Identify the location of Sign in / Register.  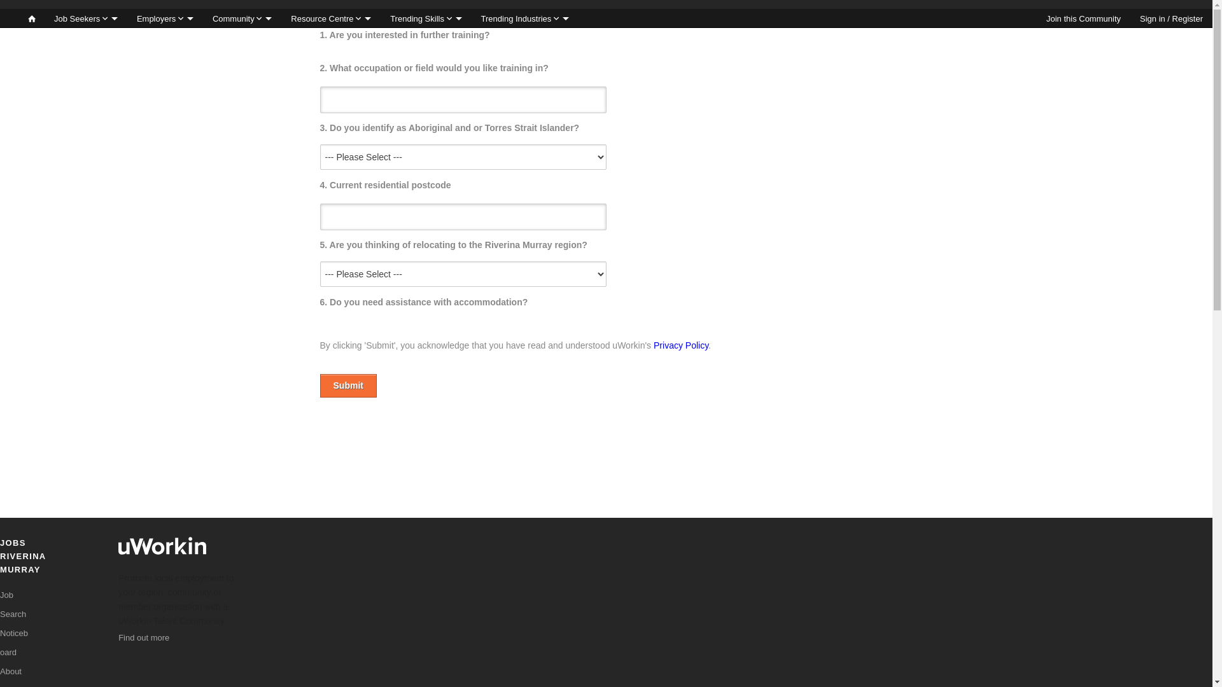
(1171, 18).